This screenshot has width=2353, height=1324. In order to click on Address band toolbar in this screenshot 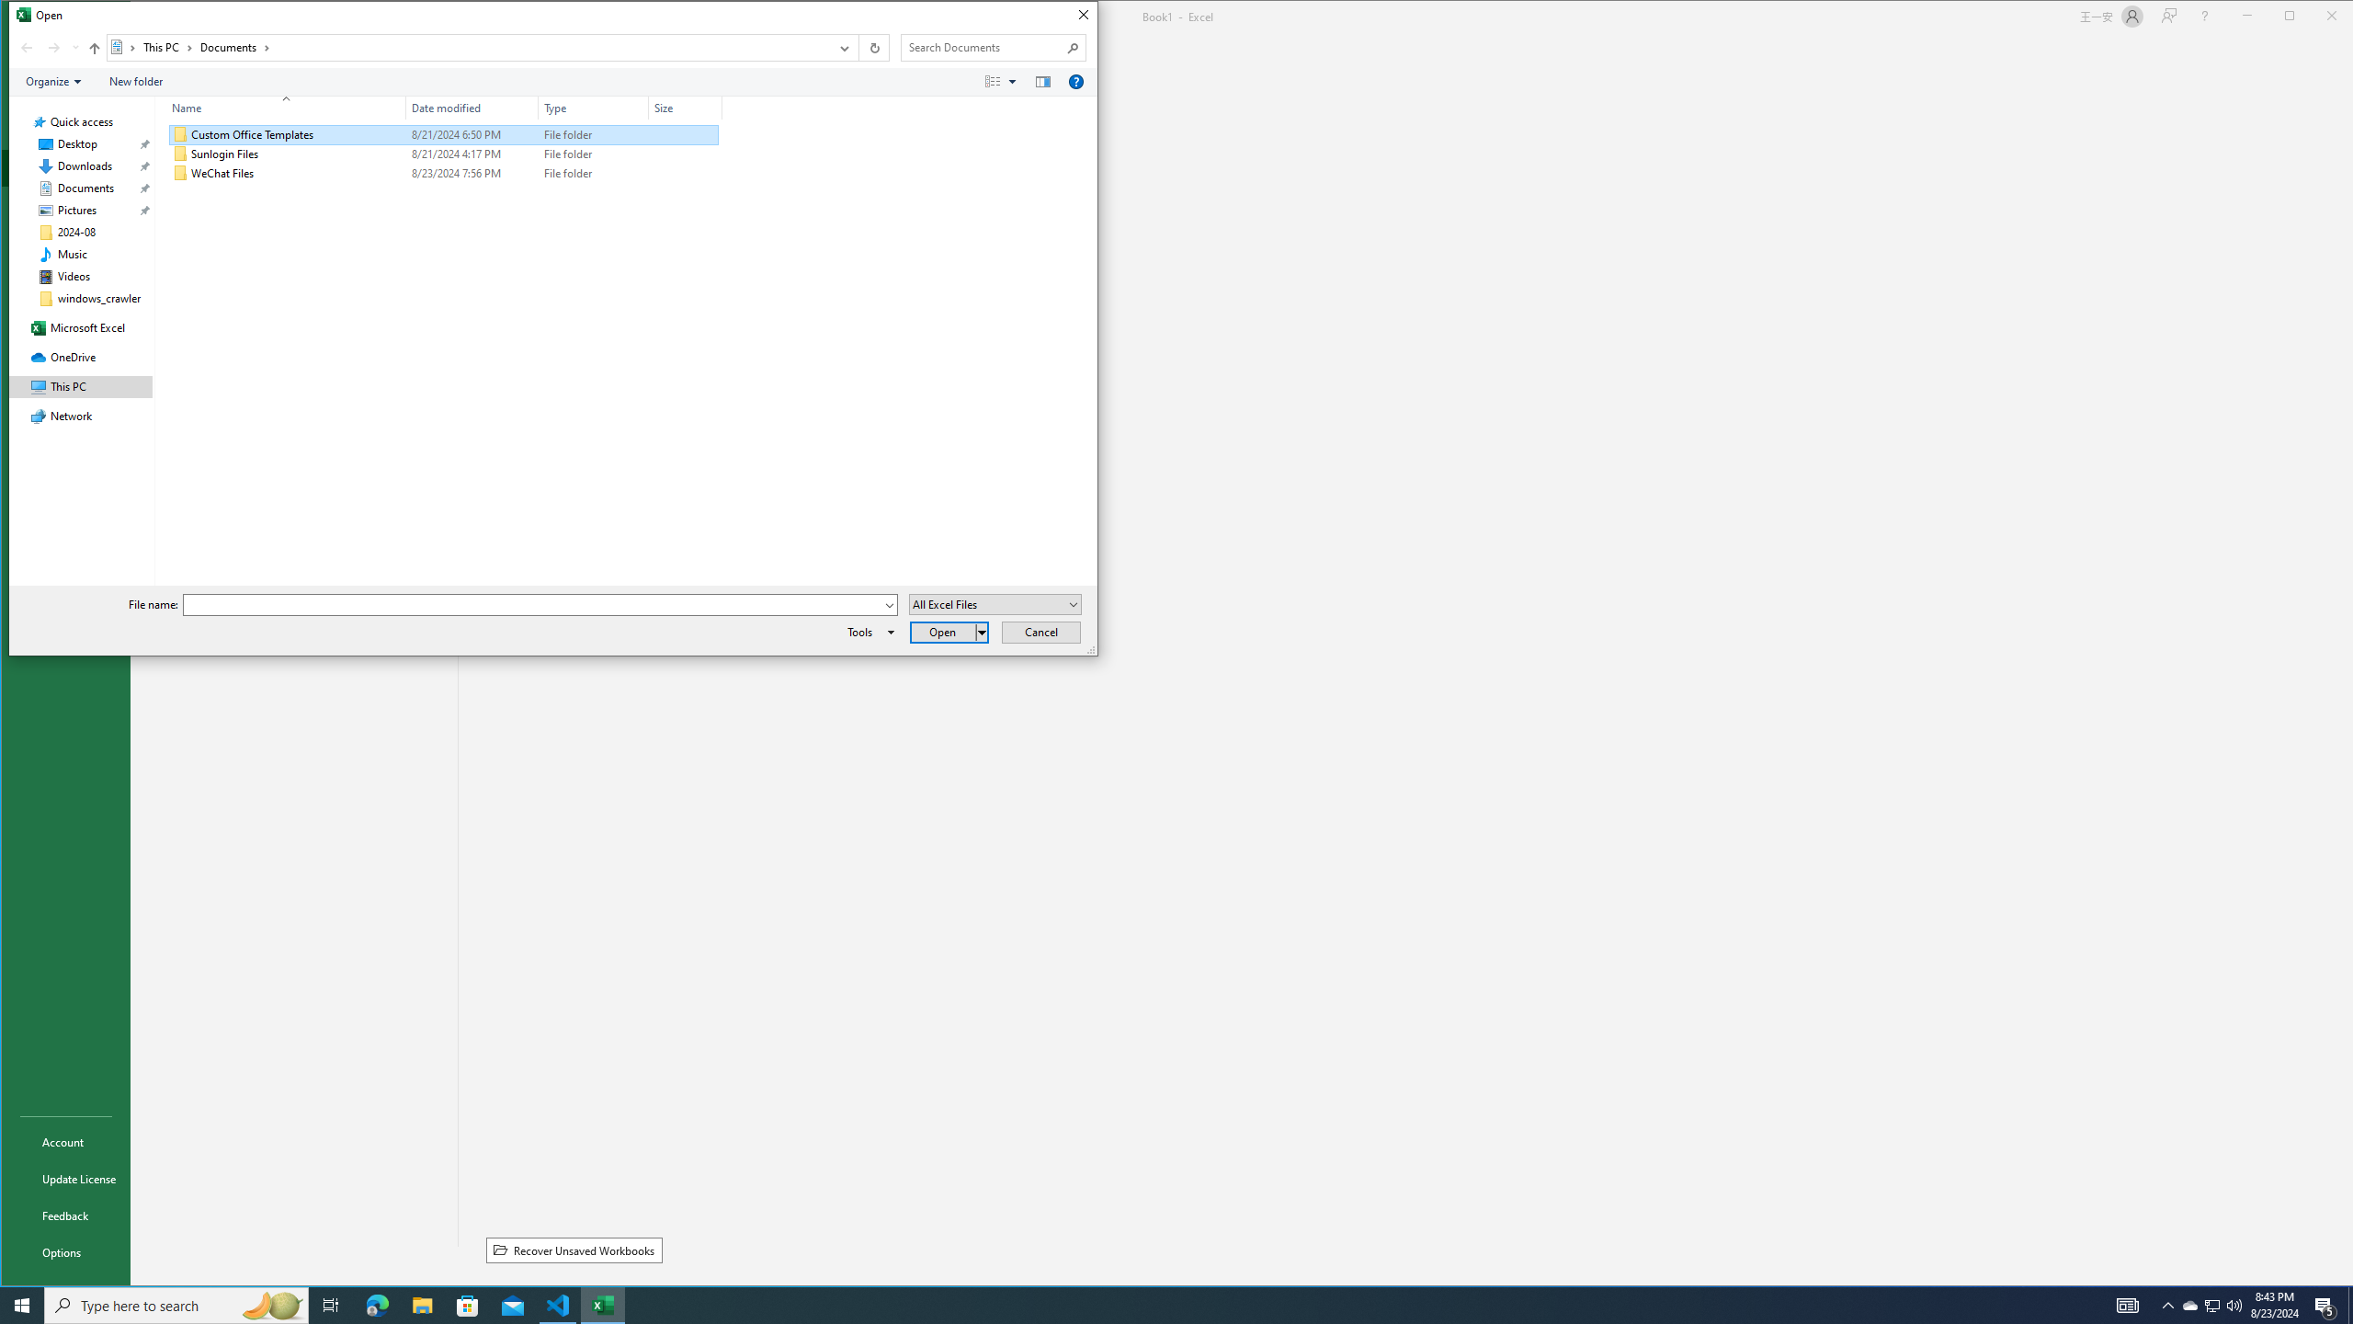, I will do `click(858, 48)`.